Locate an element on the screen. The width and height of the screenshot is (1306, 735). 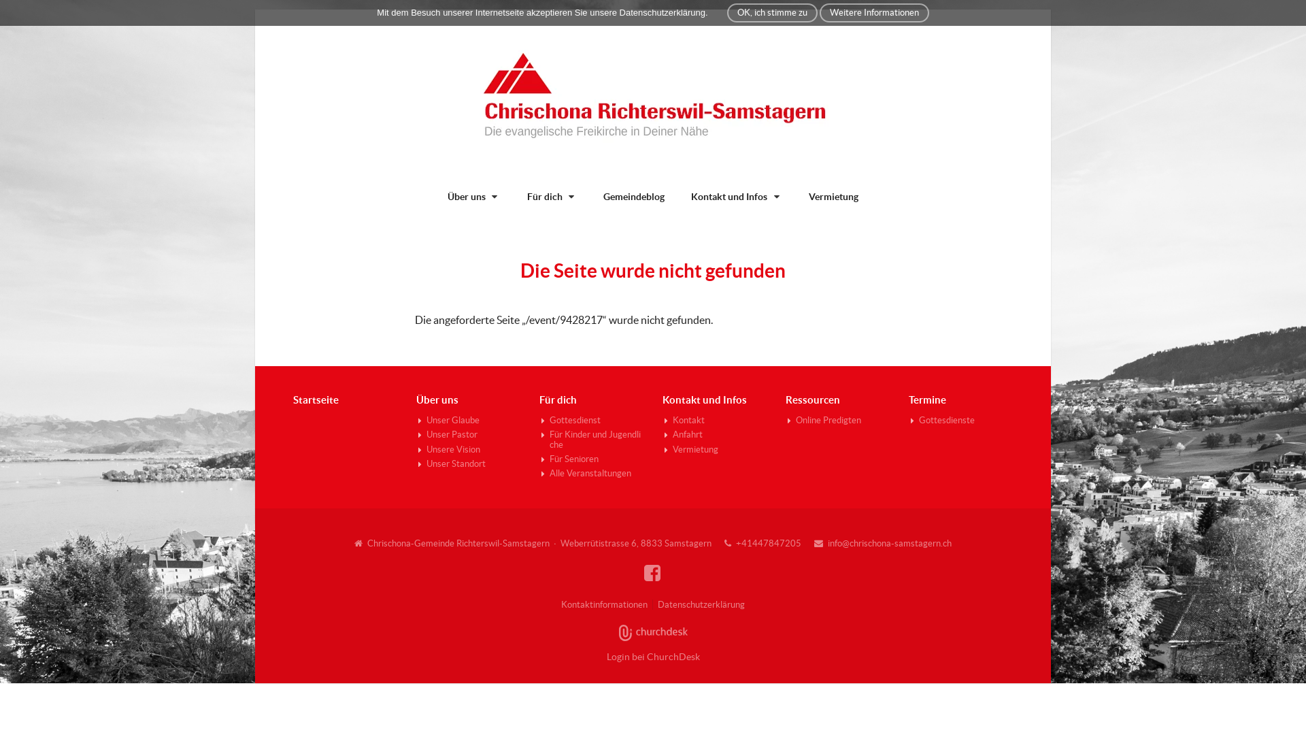
Wir arbeiten mit ChurchDesk zusammen is located at coordinates (653, 633).